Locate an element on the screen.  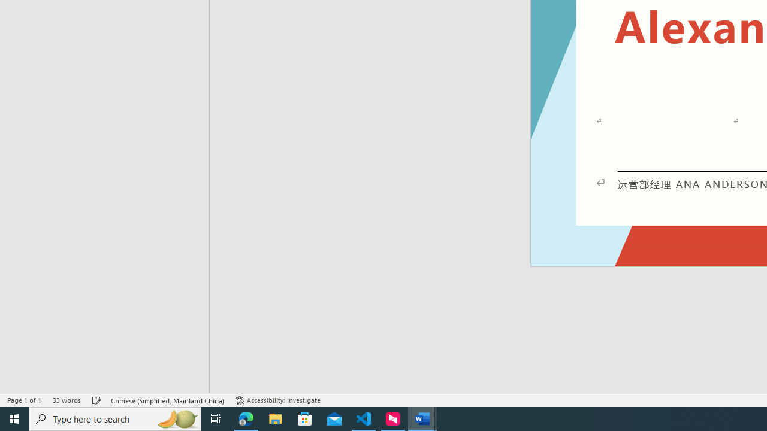
Spelling and Grammar Check Checking is located at coordinates (96, 400).